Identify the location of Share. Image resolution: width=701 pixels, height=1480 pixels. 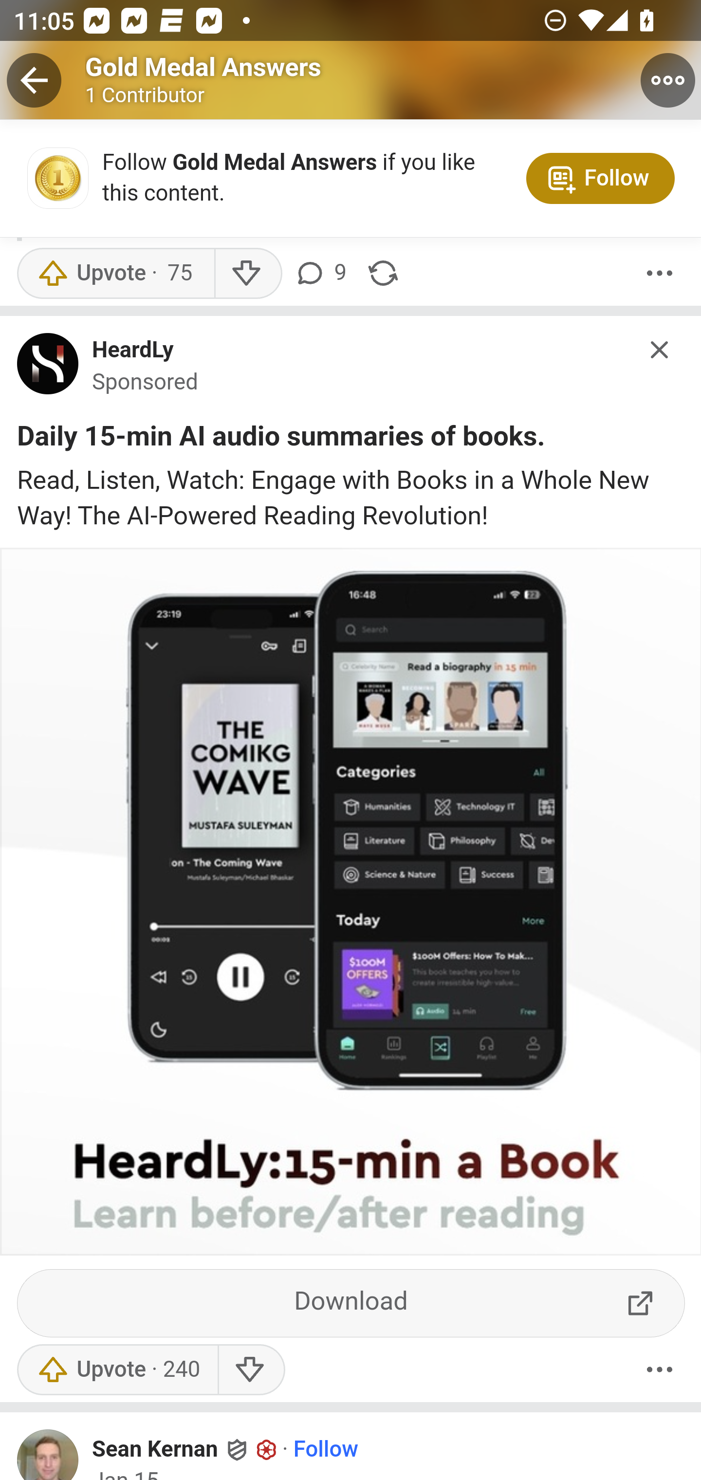
(383, 275).